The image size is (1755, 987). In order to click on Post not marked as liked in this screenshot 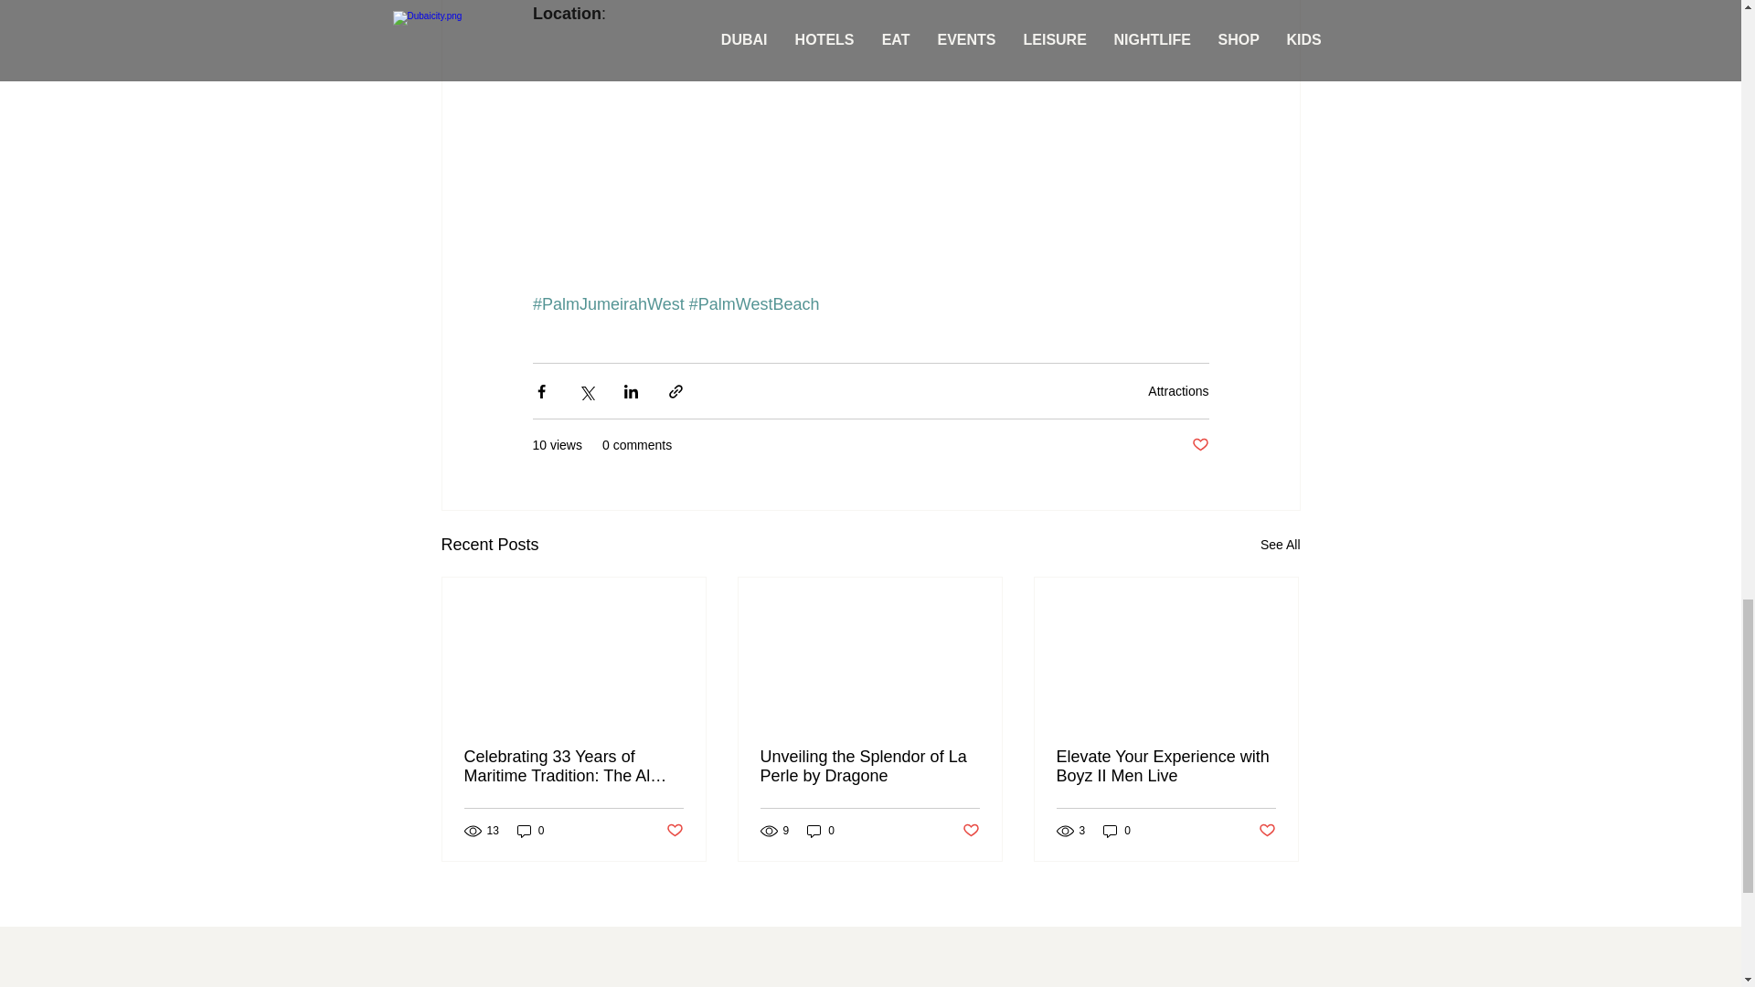, I will do `click(1199, 445)`.